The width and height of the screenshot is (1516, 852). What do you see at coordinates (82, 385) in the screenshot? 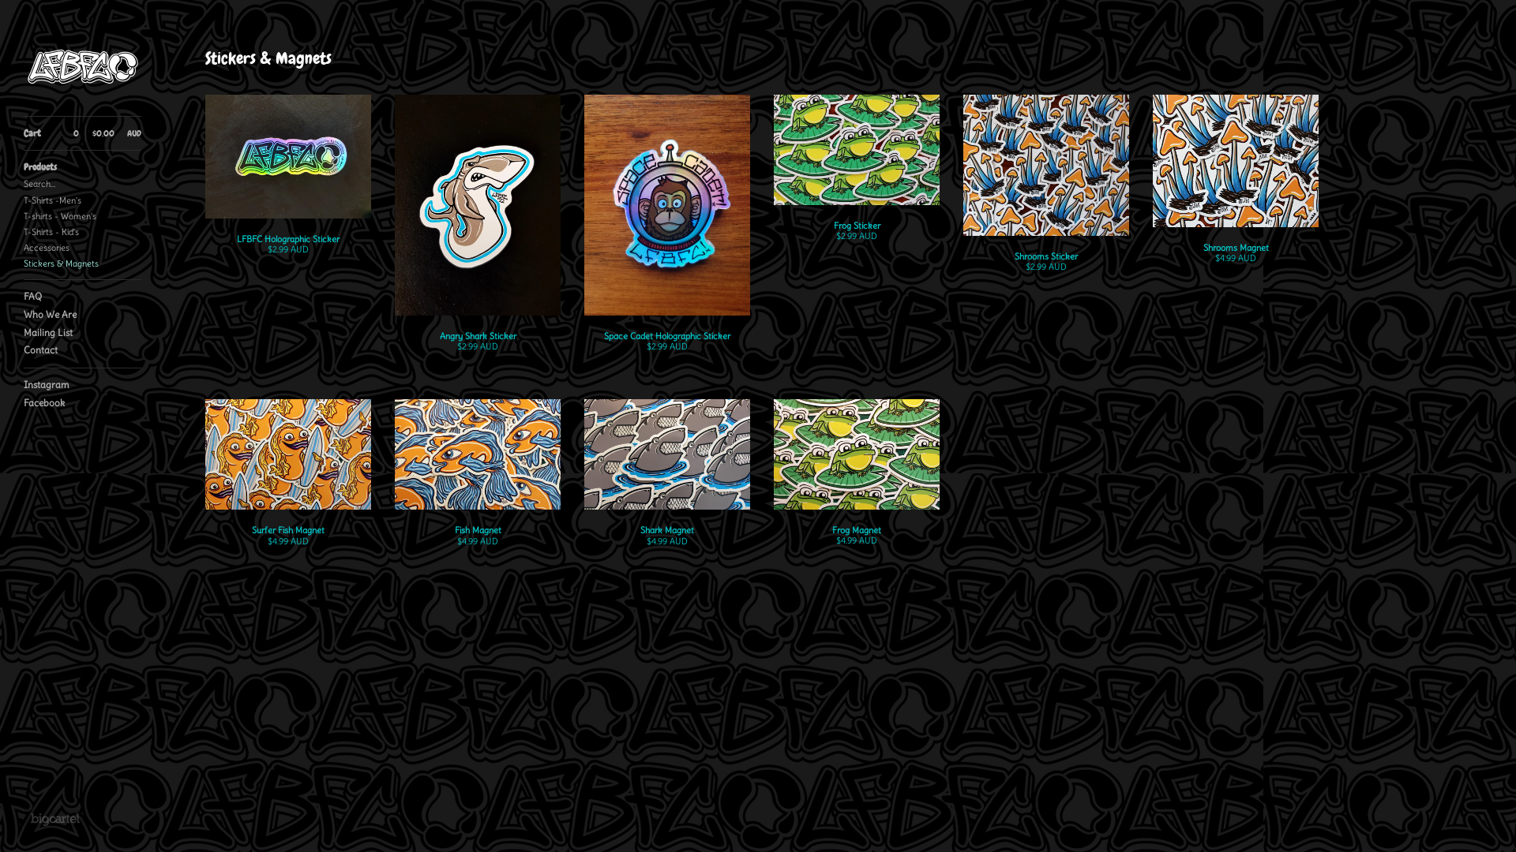
I see `Instagram` at bounding box center [82, 385].